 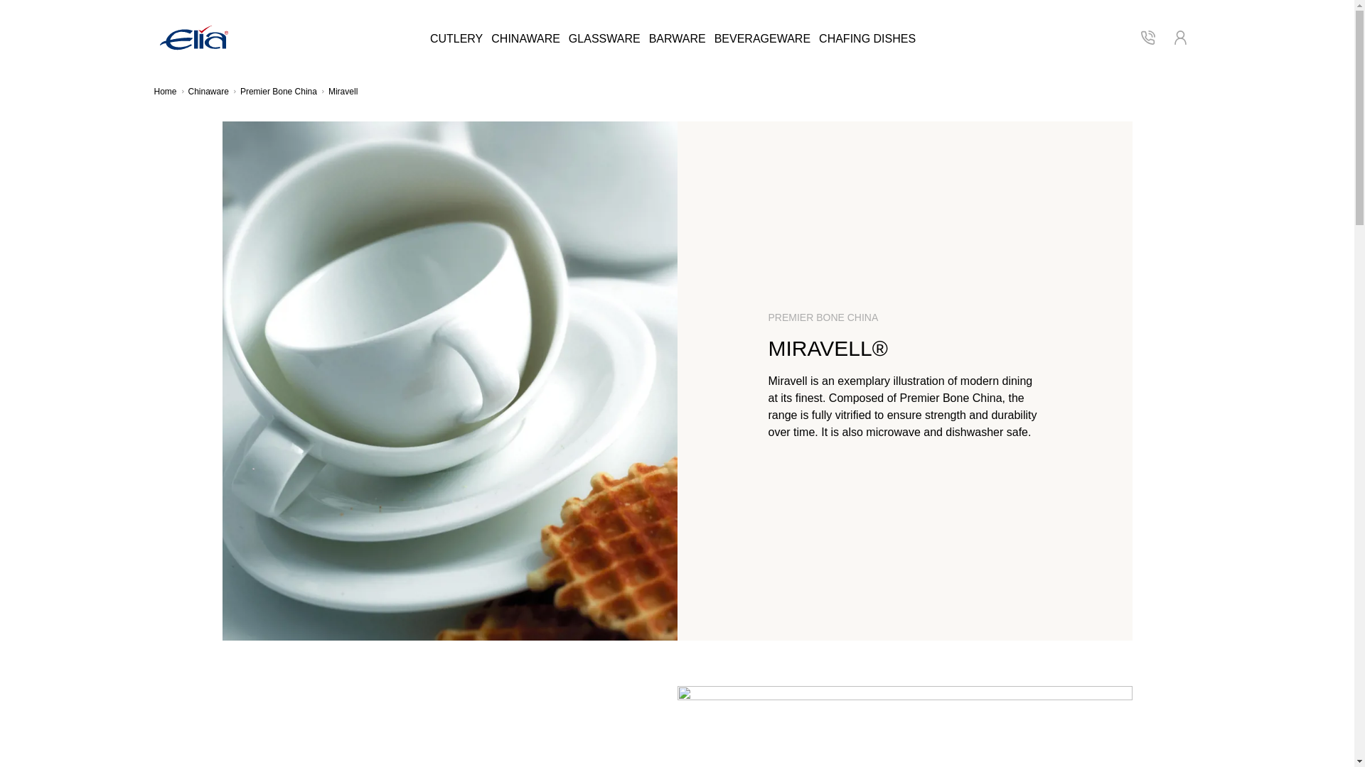 What do you see at coordinates (525, 38) in the screenshot?
I see `CHINAWARE` at bounding box center [525, 38].